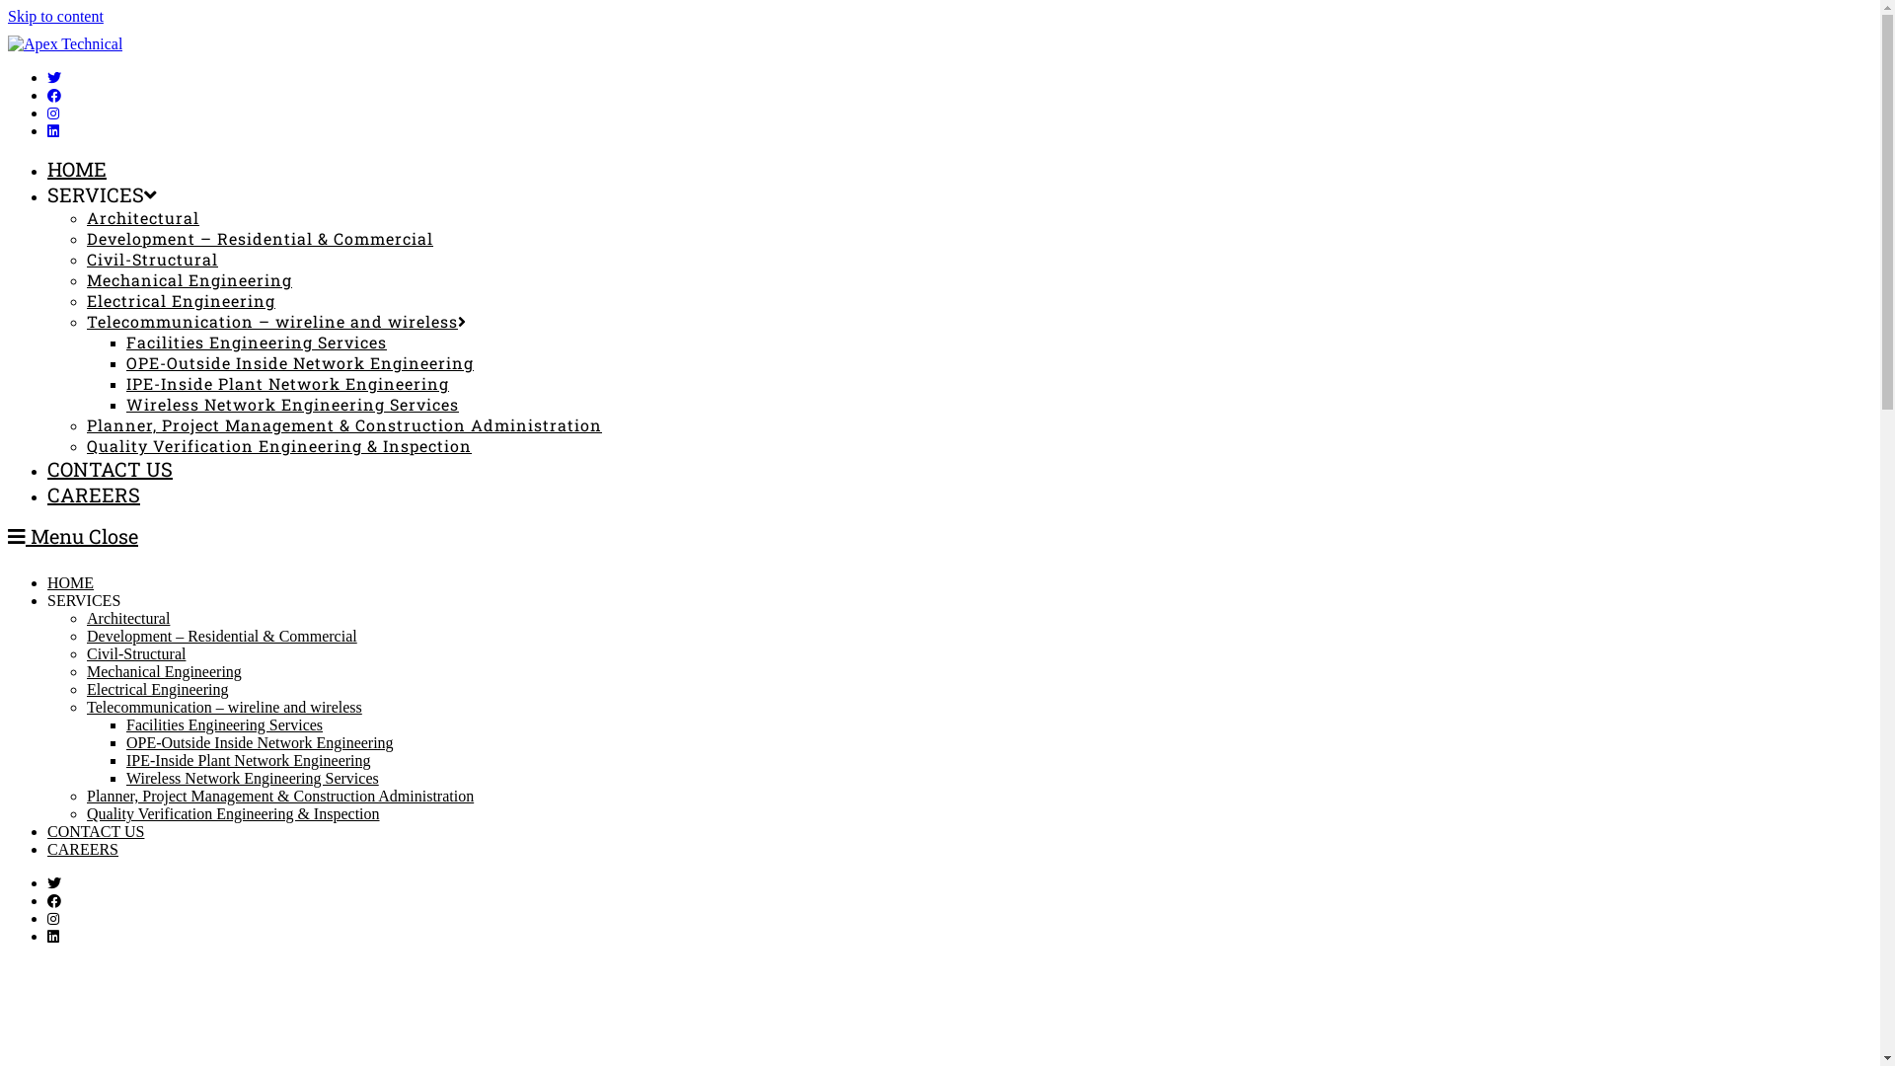 Image resolution: width=1895 pixels, height=1066 pixels. Describe the element at coordinates (94, 495) in the screenshot. I see `CAREERS` at that location.